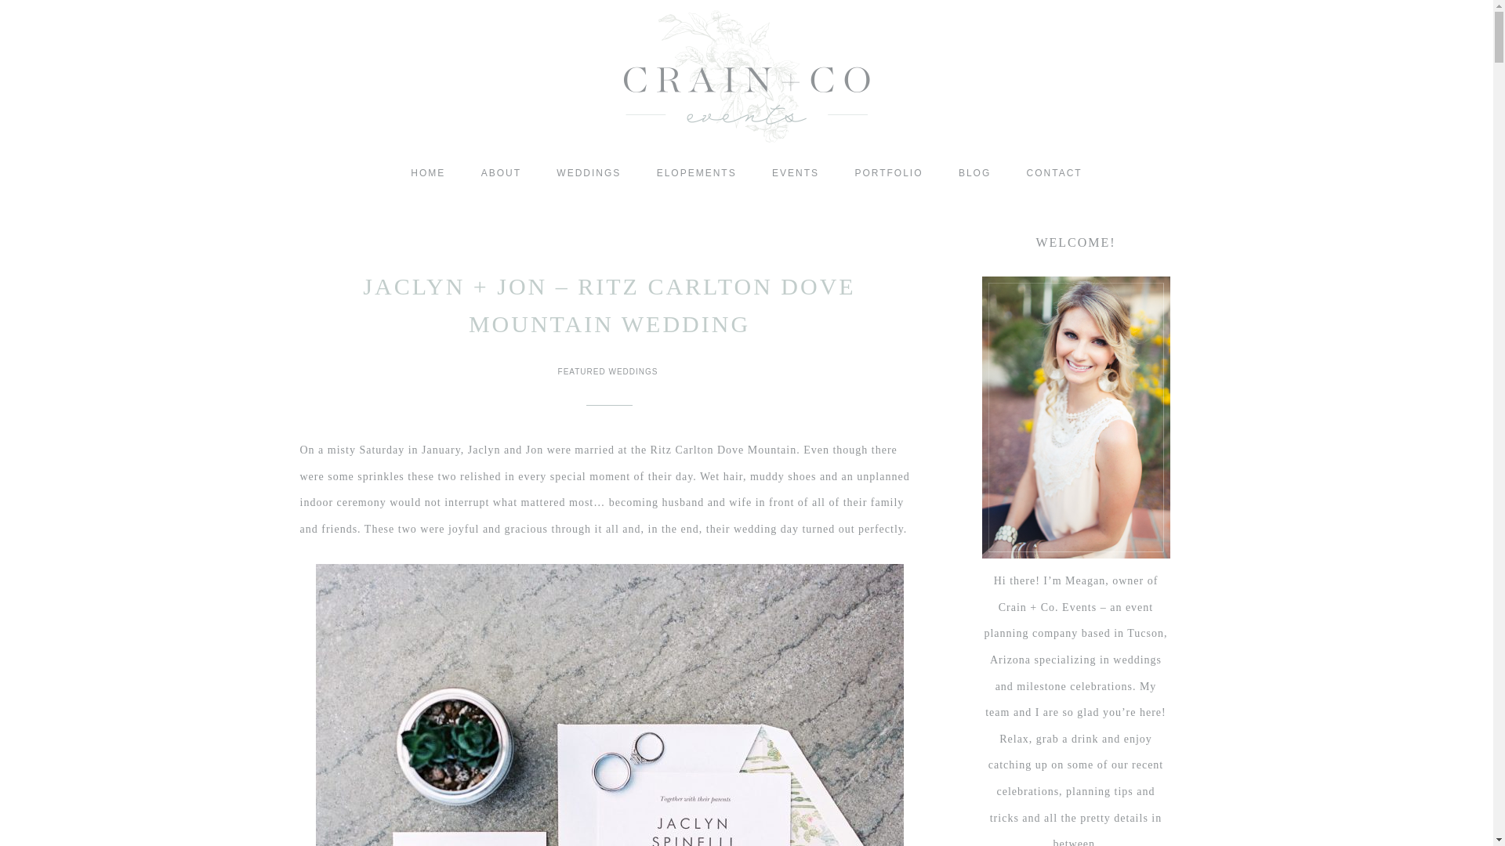  What do you see at coordinates (610, 371) in the screenshot?
I see `FEATURED WEDDINGS` at bounding box center [610, 371].